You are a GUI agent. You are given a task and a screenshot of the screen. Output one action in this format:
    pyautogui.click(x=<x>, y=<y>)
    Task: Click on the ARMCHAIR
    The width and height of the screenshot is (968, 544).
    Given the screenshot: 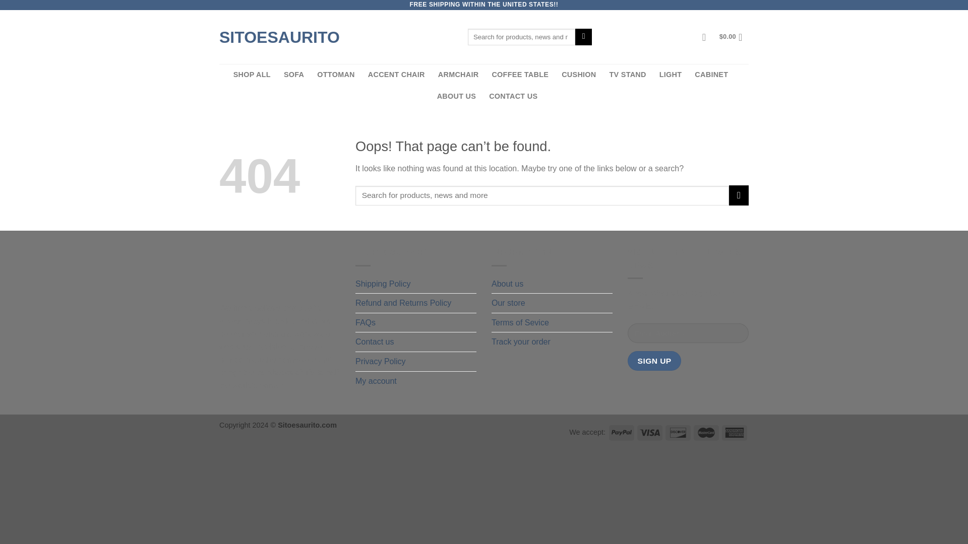 What is the action you would take?
    pyautogui.click(x=459, y=75)
    